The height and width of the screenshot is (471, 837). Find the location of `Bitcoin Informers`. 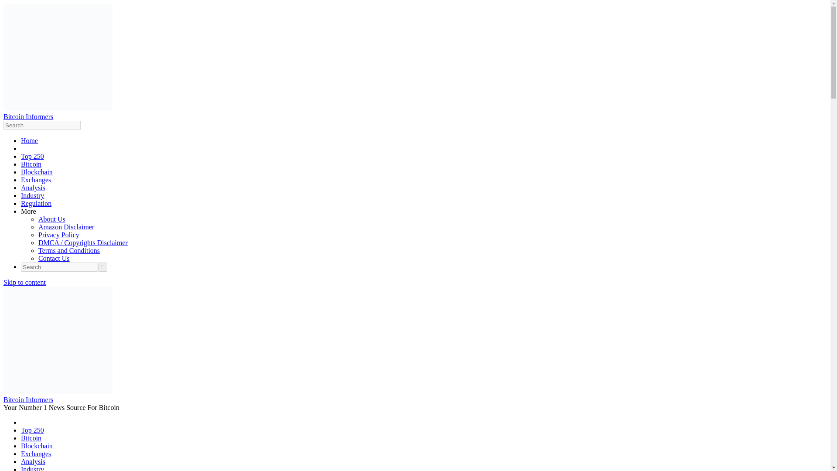

Bitcoin Informers is located at coordinates (28, 117).